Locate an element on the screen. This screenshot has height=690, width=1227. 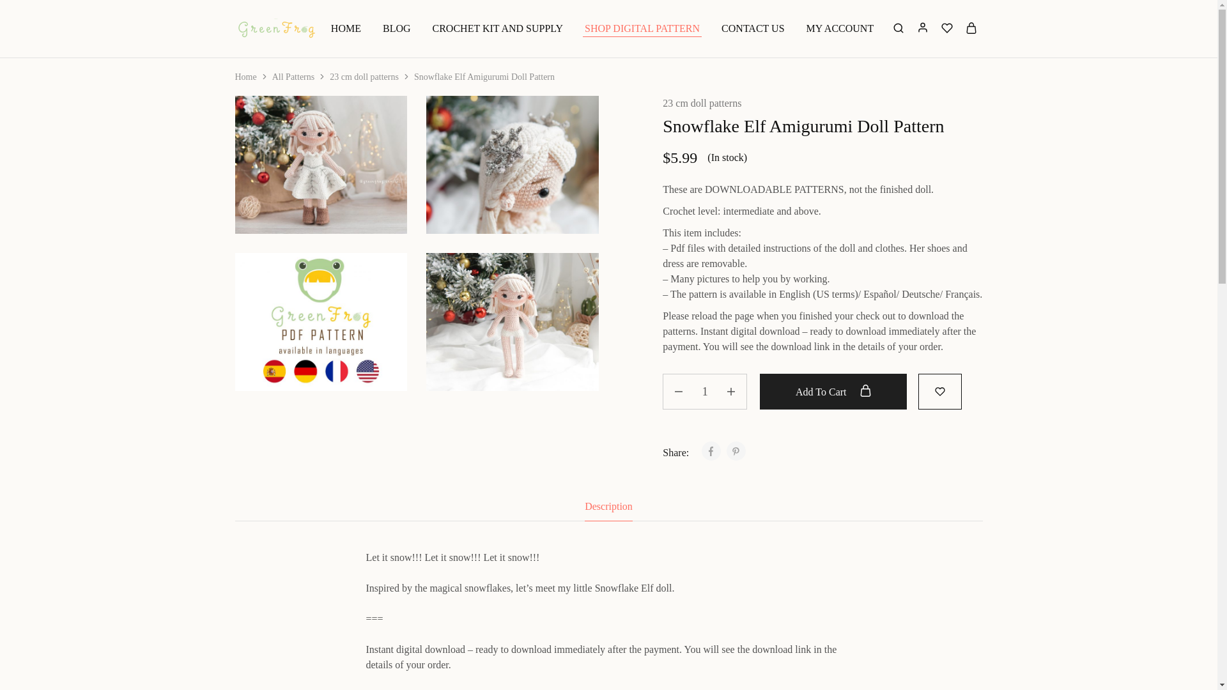
HOME is located at coordinates (346, 28).